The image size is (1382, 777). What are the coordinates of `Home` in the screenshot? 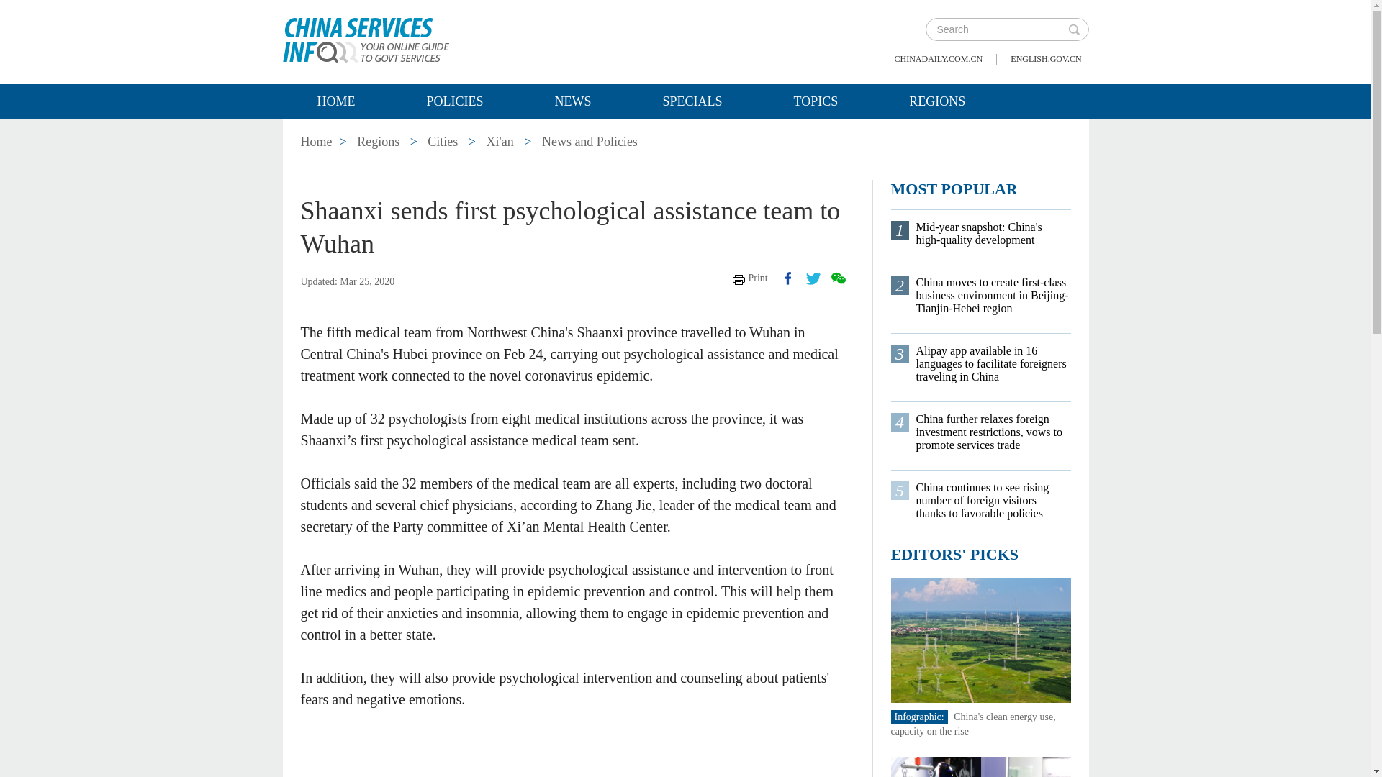 It's located at (317, 141).